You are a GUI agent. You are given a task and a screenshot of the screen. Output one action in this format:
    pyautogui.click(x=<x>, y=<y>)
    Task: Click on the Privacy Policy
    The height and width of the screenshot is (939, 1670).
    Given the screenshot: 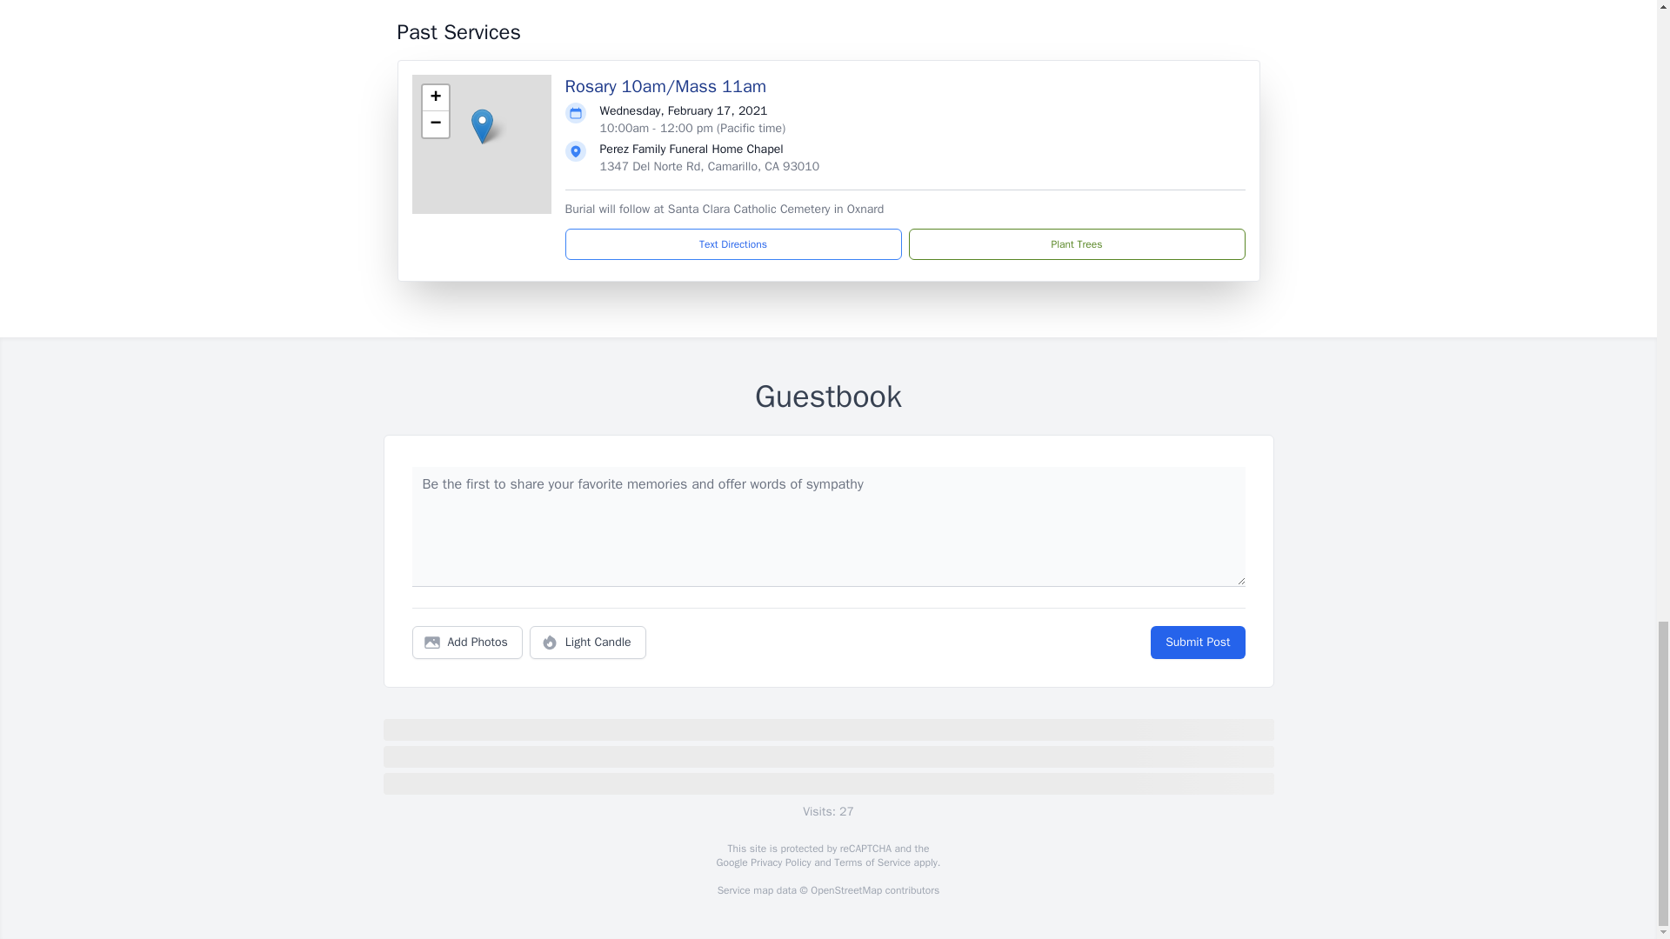 What is the action you would take?
    pyautogui.click(x=779, y=862)
    